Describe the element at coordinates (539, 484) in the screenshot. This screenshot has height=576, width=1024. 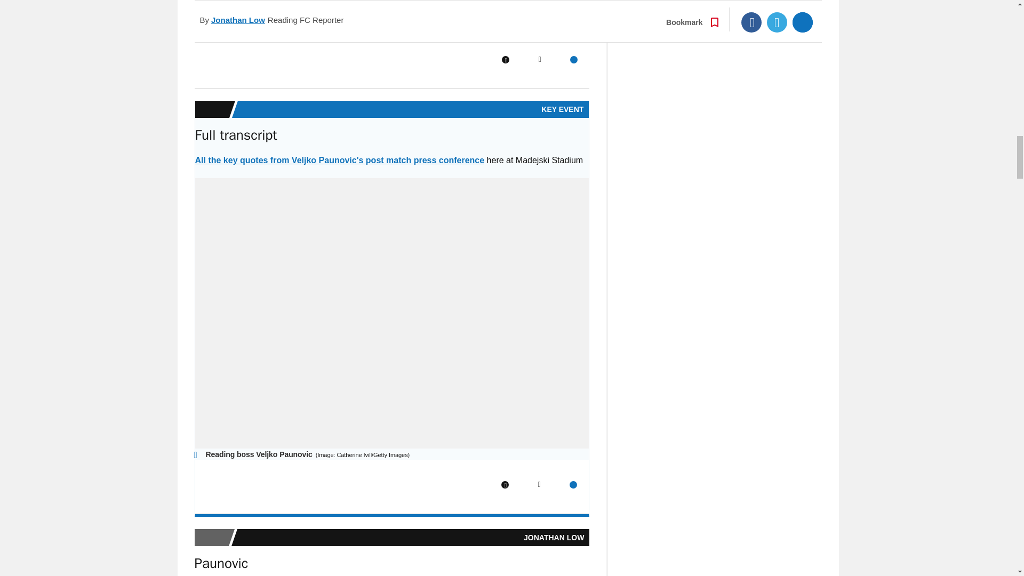
I see `Twitter` at that location.